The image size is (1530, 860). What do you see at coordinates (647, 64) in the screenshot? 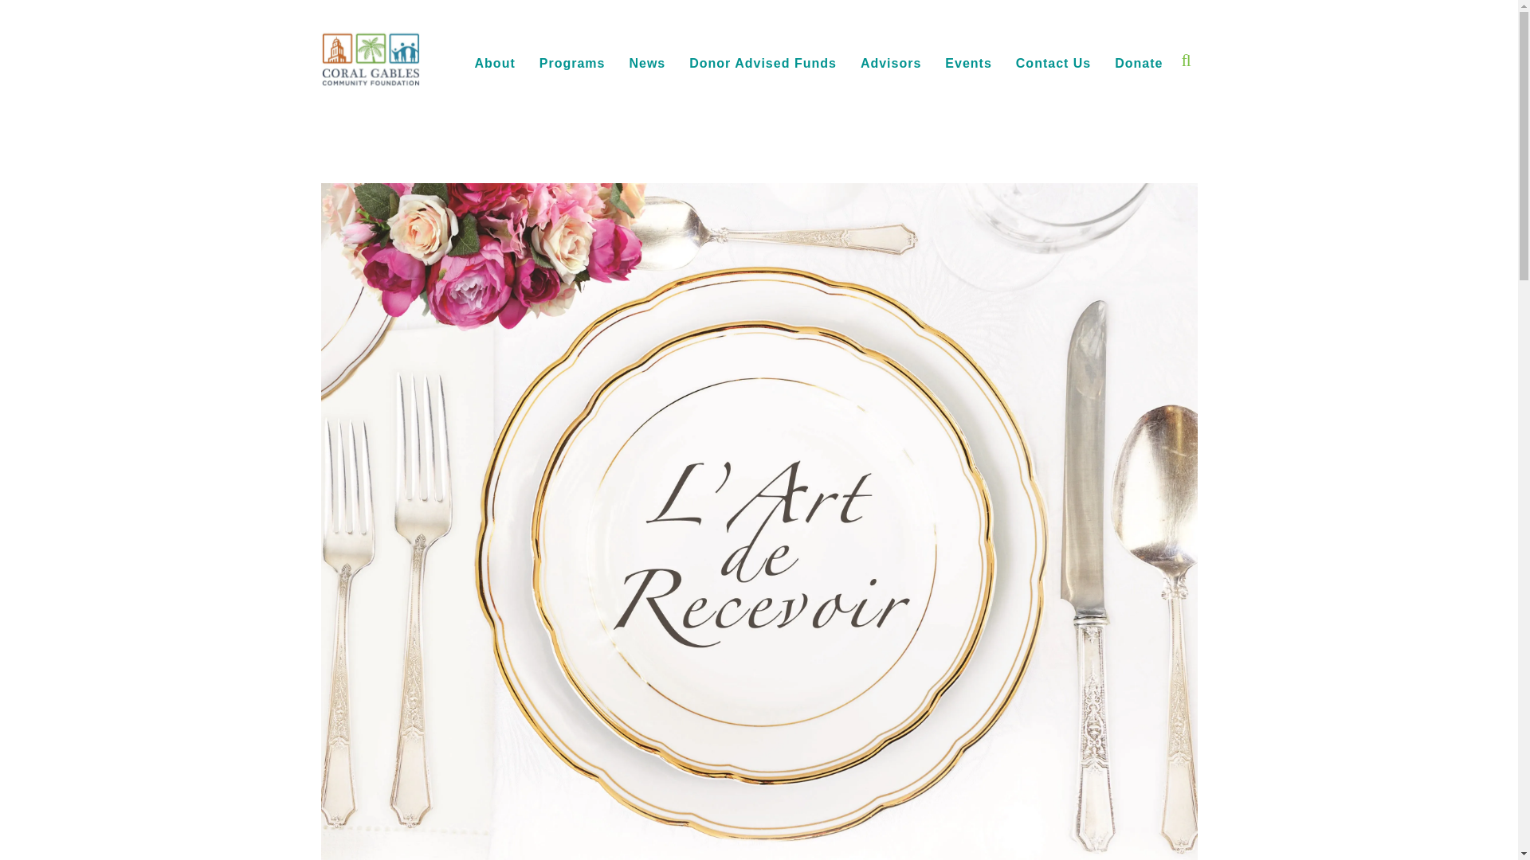
I see `News` at bounding box center [647, 64].